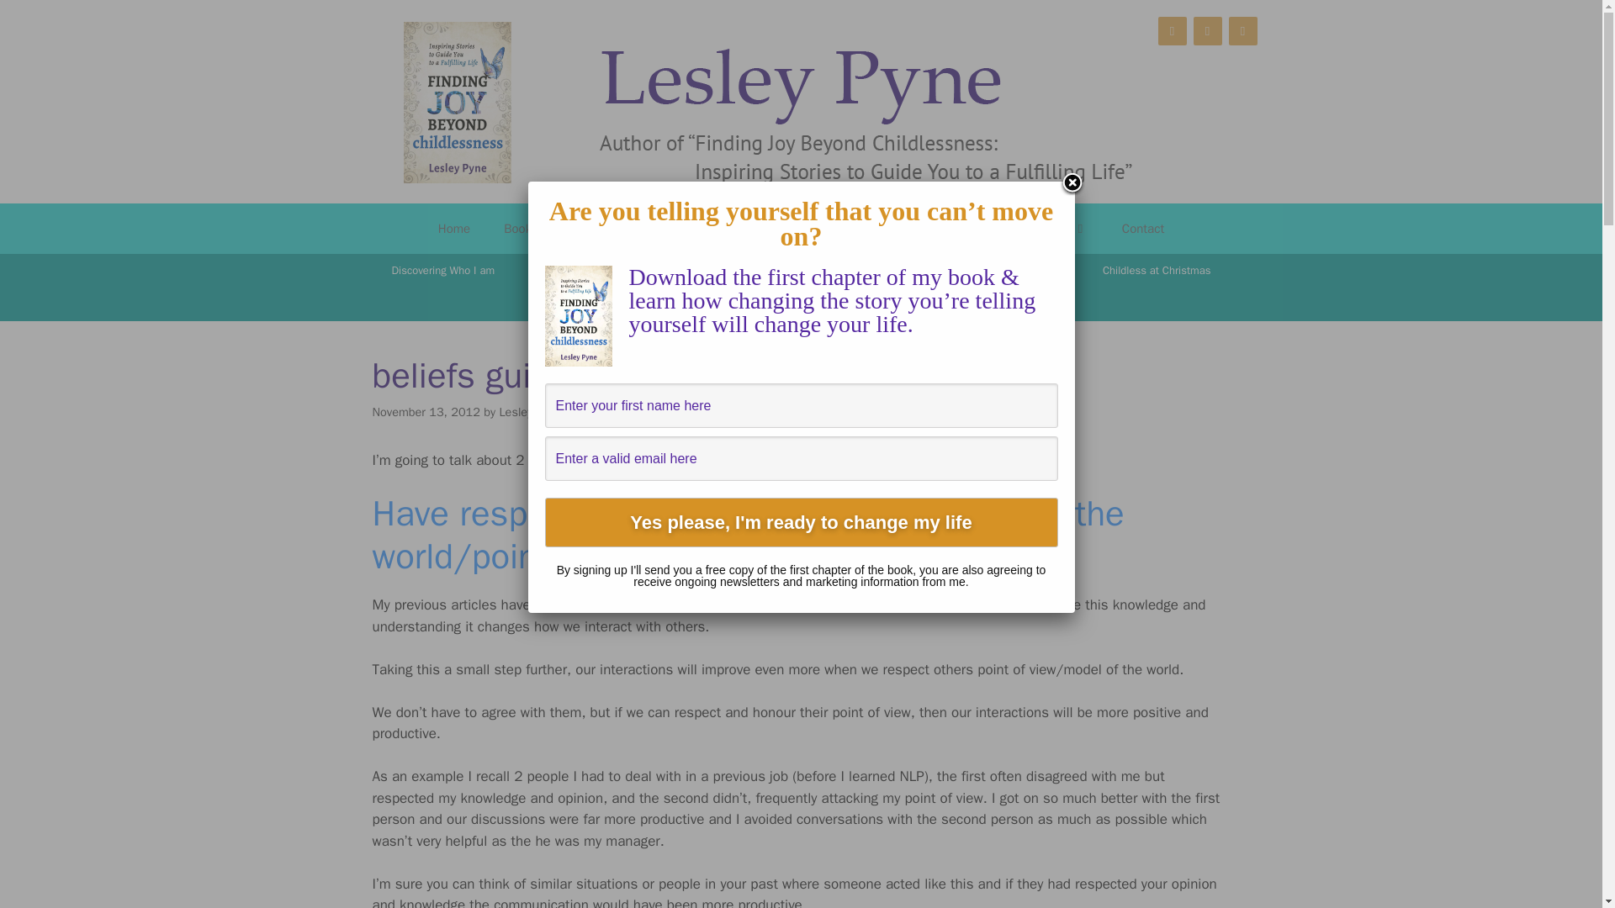 This screenshot has width=1615, height=908. Describe the element at coordinates (680, 229) in the screenshot. I see `Blog` at that location.